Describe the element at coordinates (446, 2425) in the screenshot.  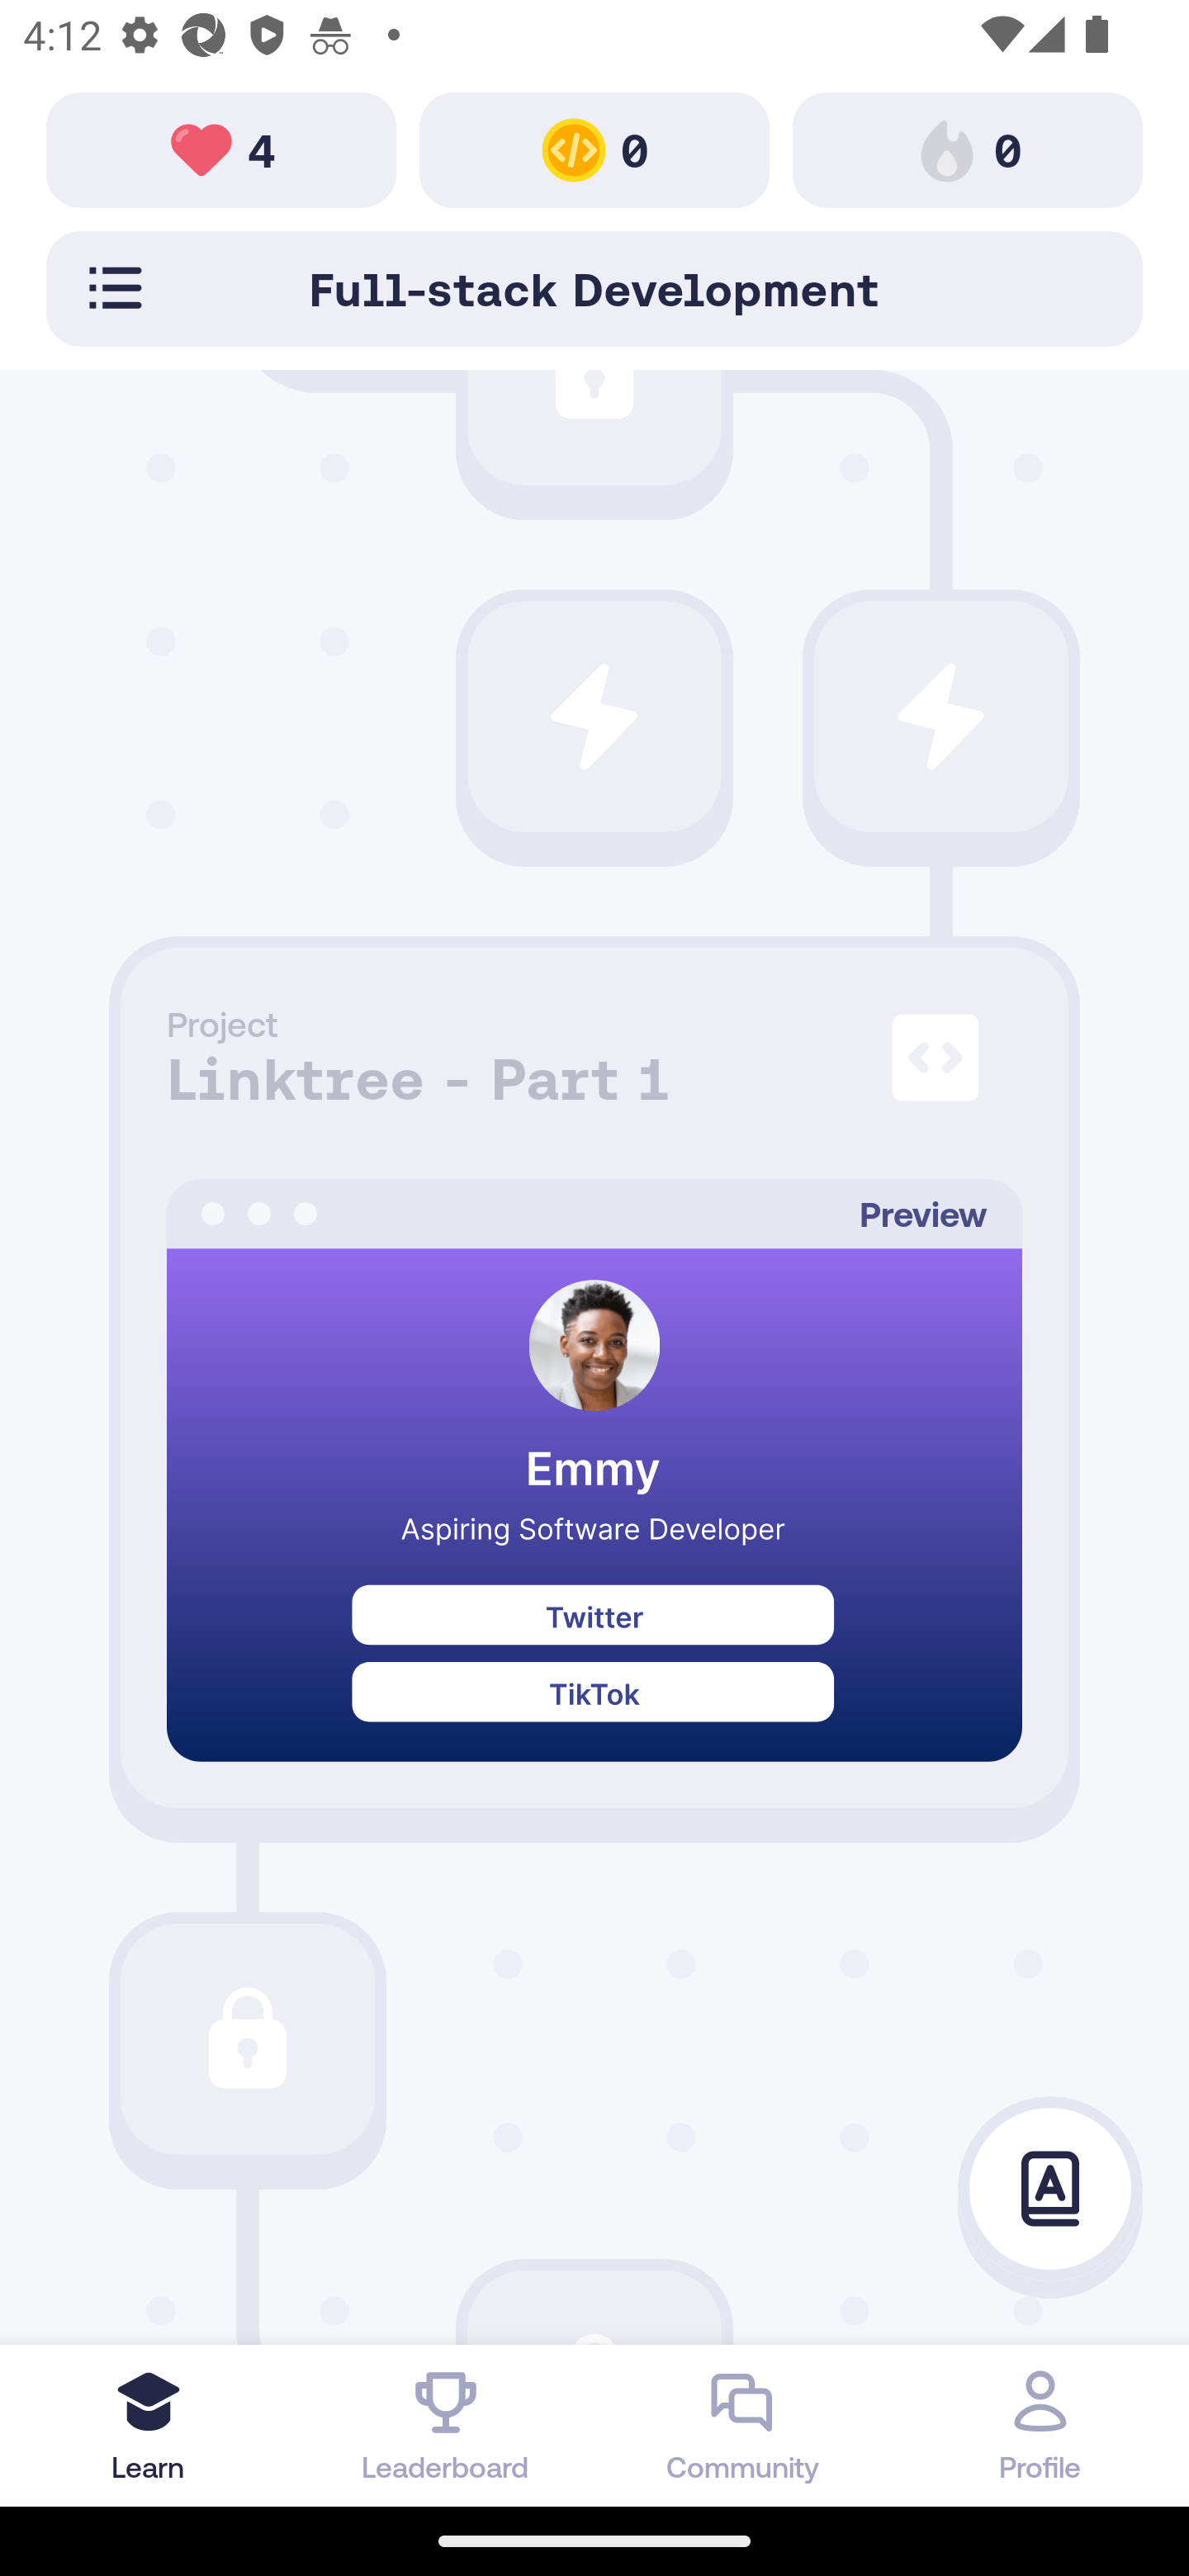
I see `Leaderboard` at that location.